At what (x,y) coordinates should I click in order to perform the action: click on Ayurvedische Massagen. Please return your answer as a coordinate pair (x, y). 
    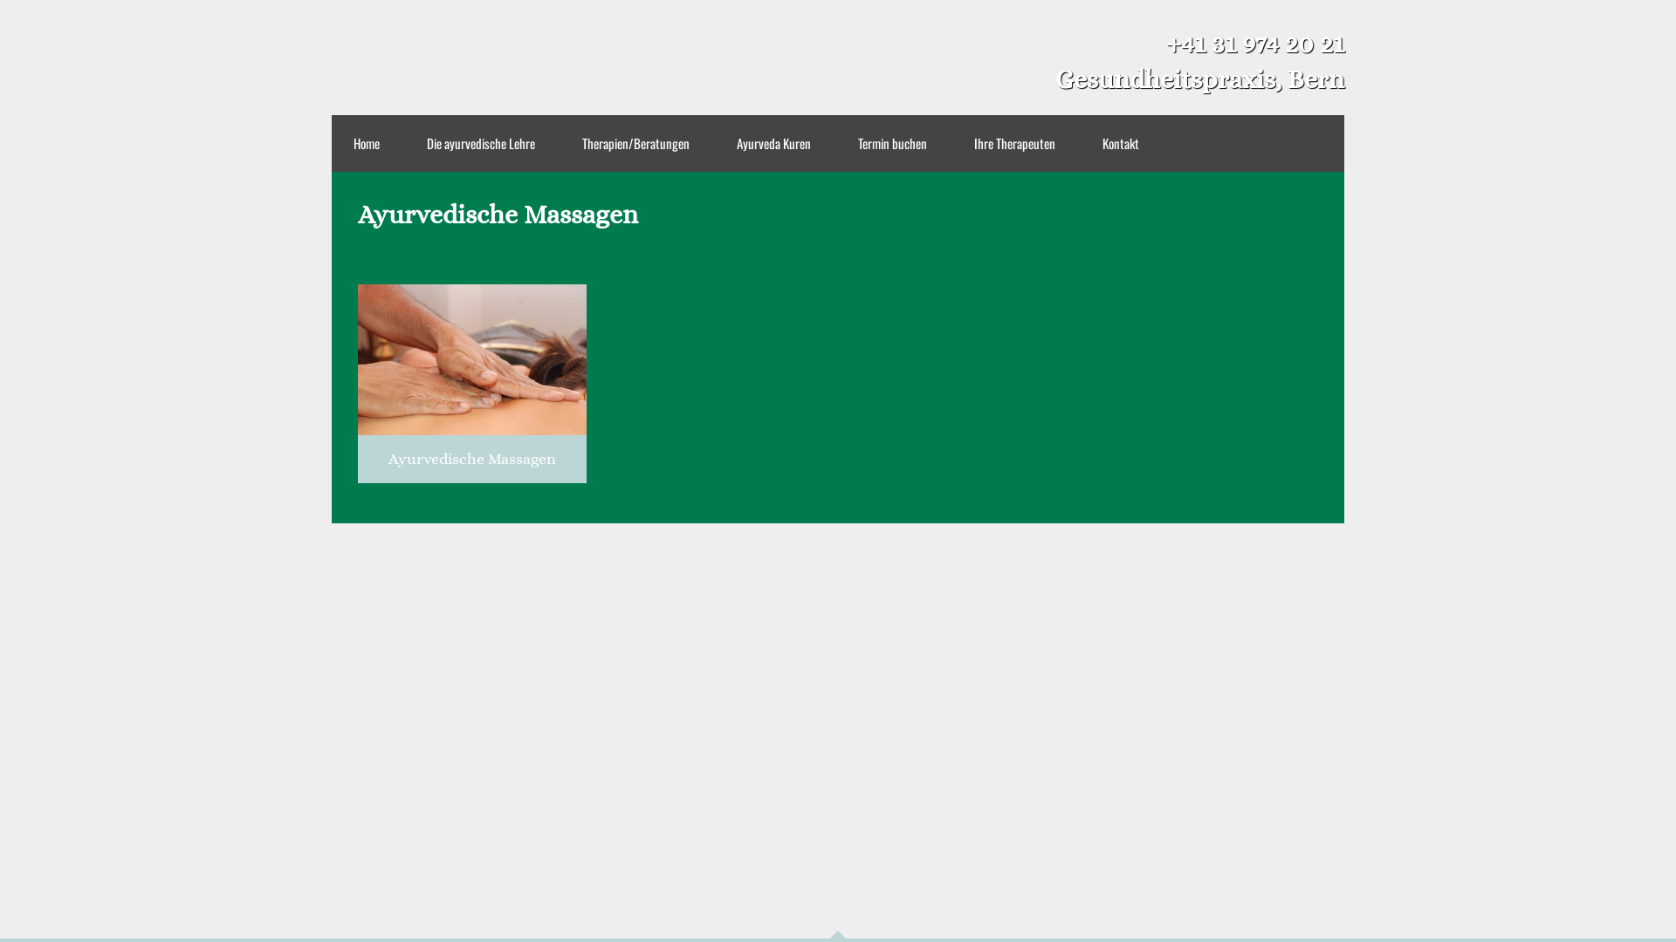
    Looking at the image, I should click on (472, 384).